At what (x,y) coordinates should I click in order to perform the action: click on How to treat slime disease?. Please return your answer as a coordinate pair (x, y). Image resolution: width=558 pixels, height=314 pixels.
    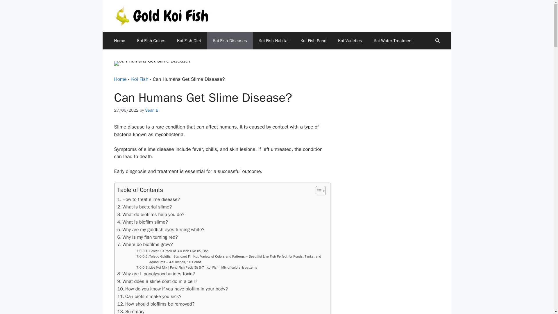
    Looking at the image, I should click on (149, 199).